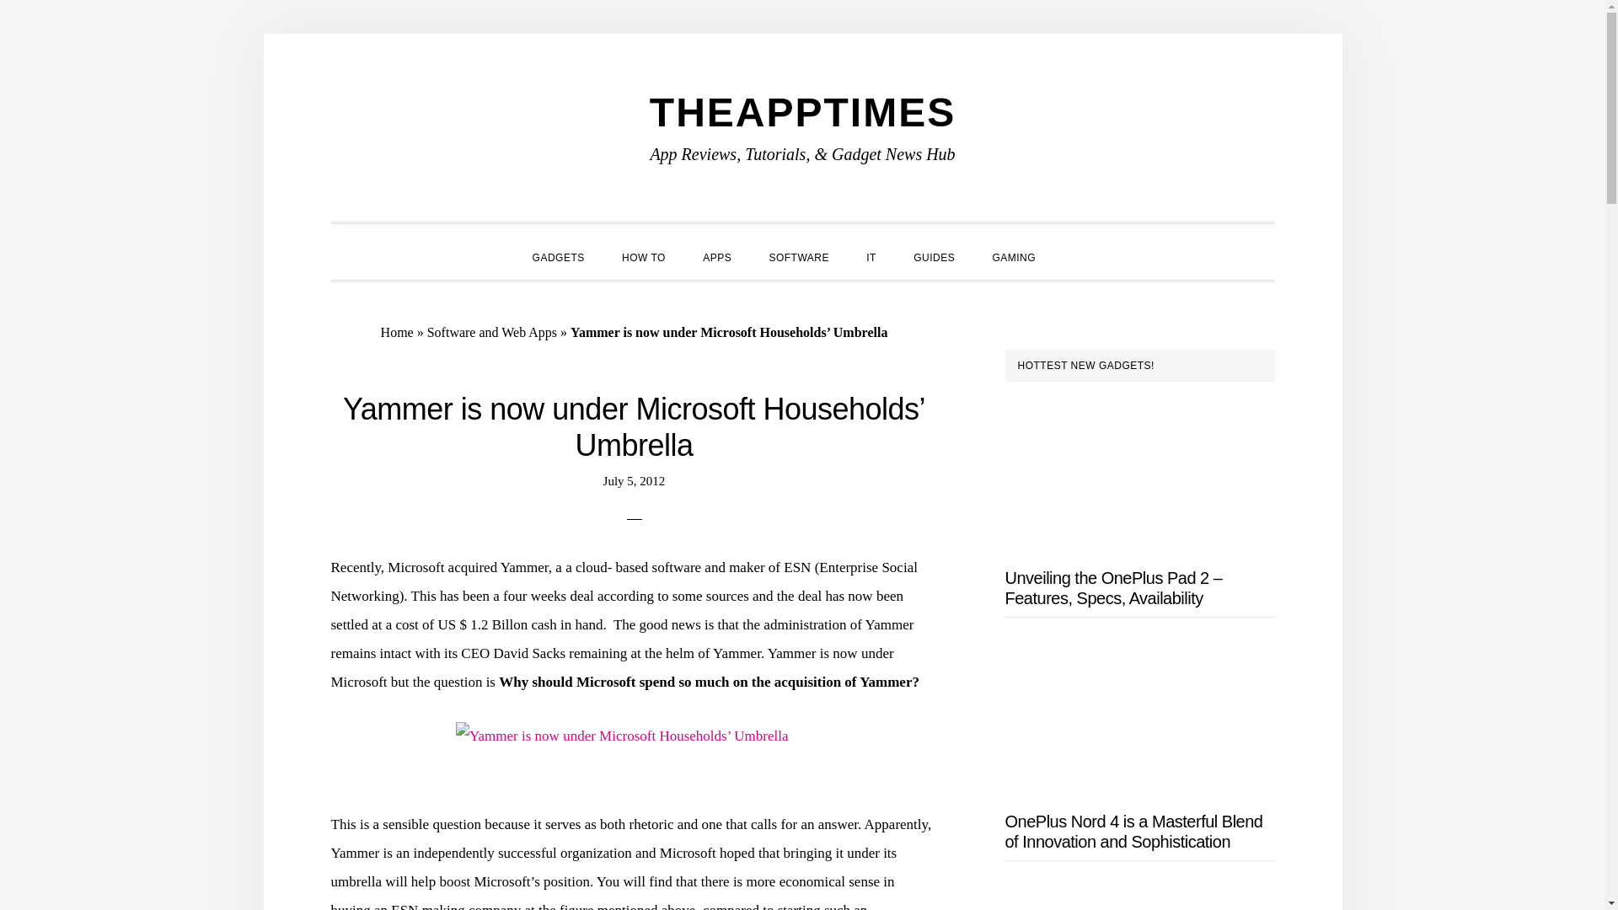 Image resolution: width=1618 pixels, height=910 pixels. Describe the element at coordinates (1072, 242) in the screenshot. I see `SHOW SEARCH` at that location.